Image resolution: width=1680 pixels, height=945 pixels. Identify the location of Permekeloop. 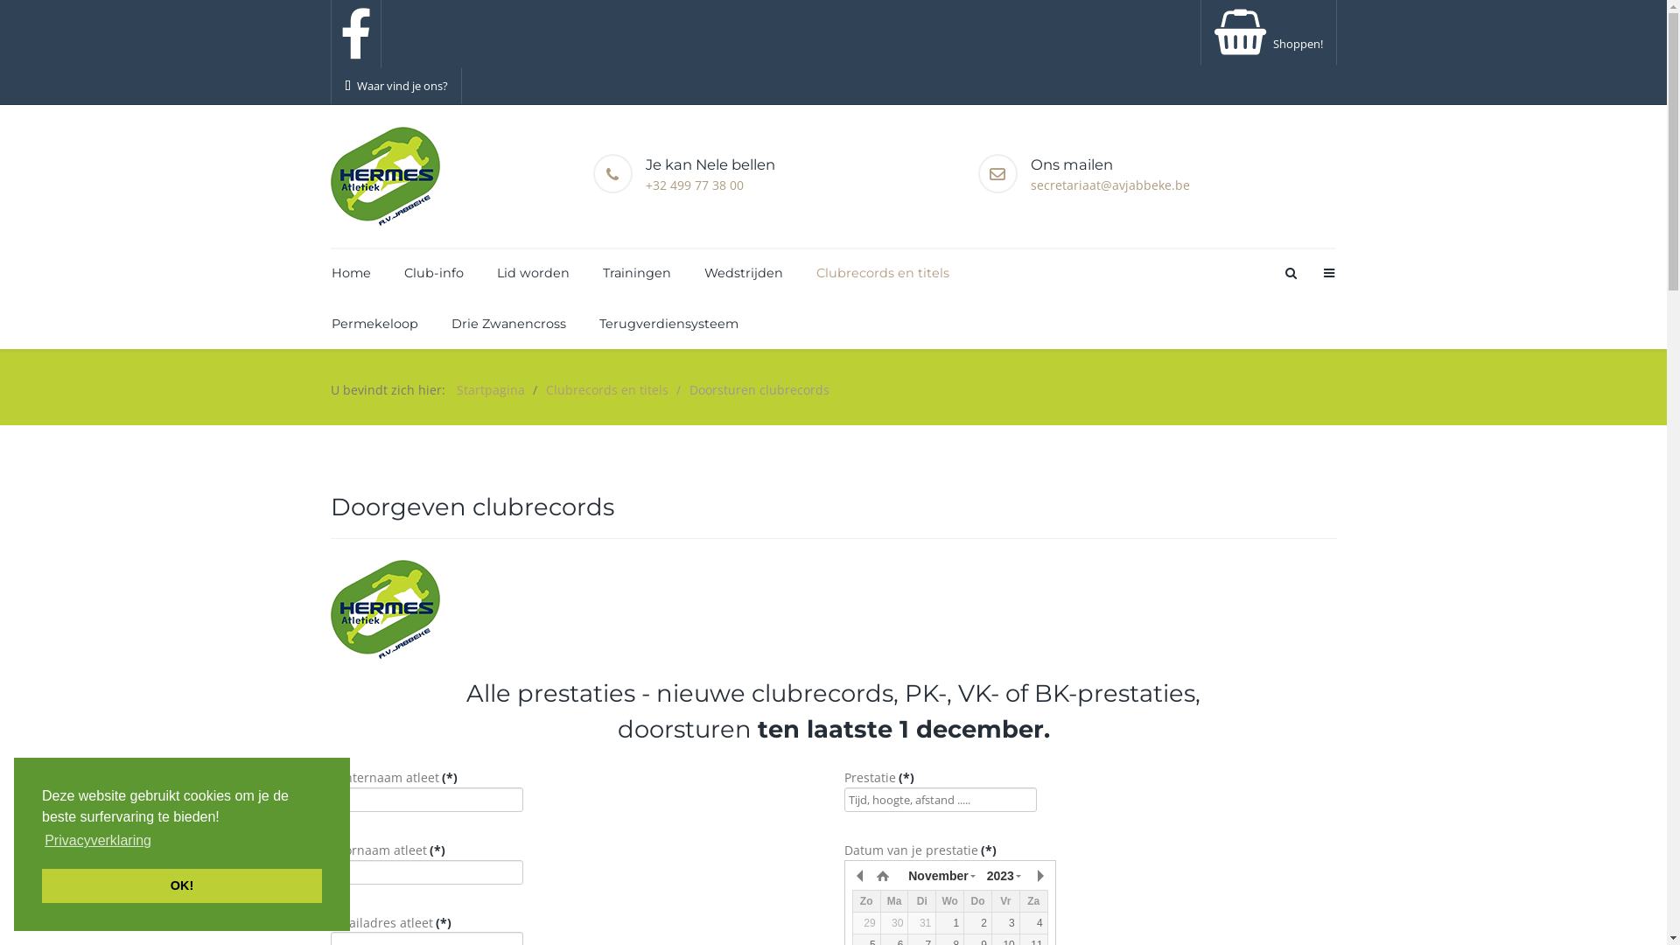
(374, 324).